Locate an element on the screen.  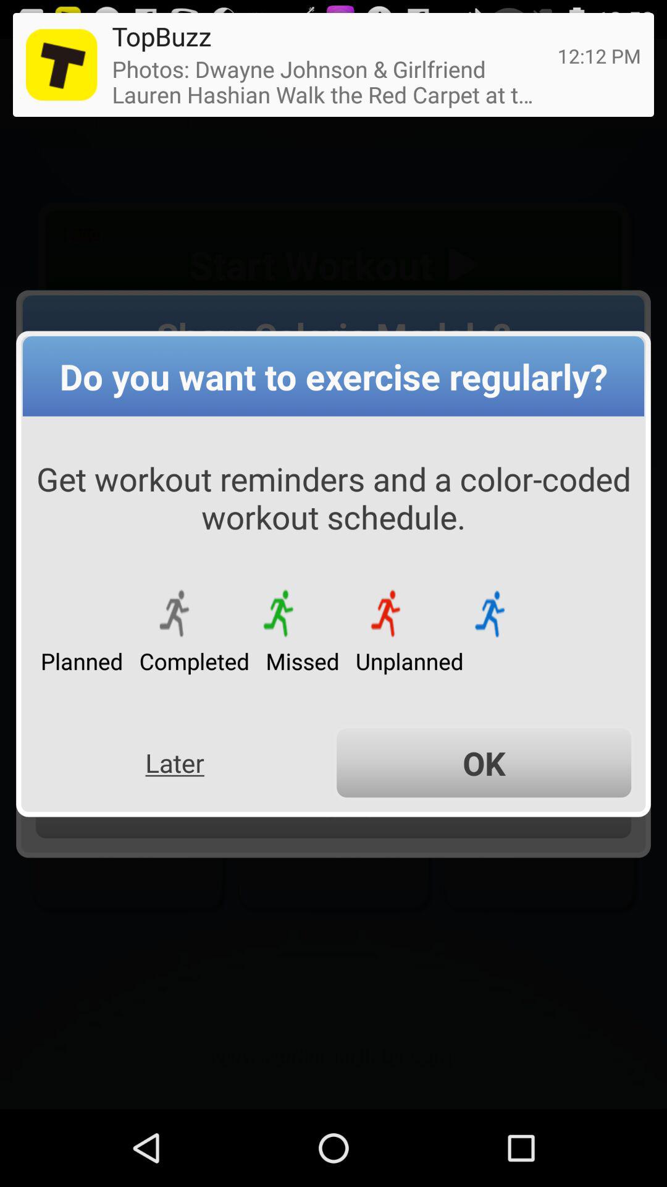
choose item on the right is located at coordinates (484, 763).